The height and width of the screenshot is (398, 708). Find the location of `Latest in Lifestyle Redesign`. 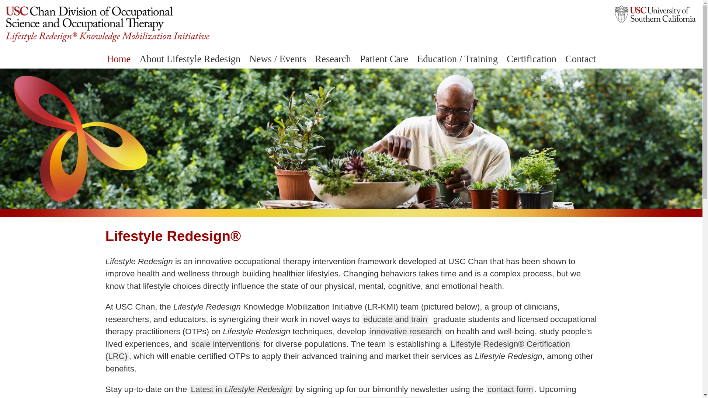

Latest in Lifestyle Redesign is located at coordinates (242, 389).